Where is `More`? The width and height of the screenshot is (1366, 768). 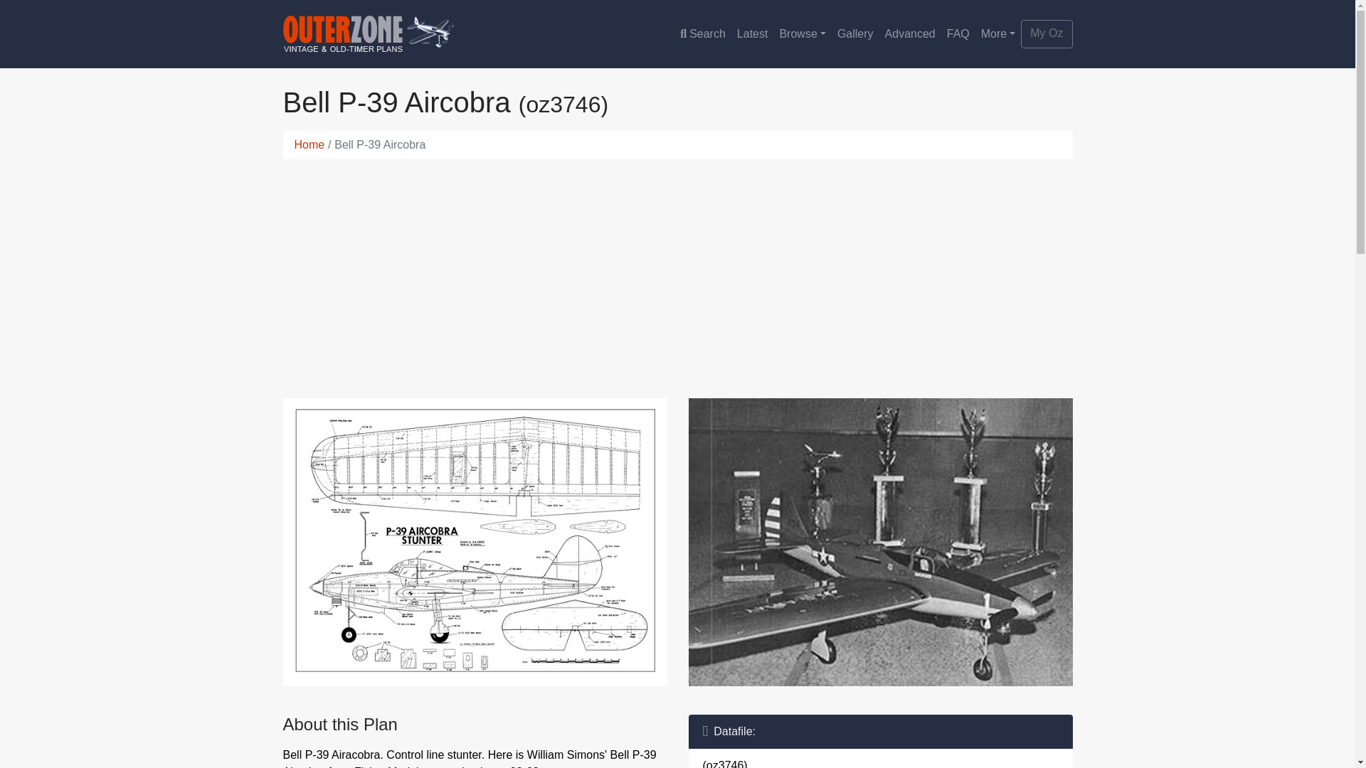
More is located at coordinates (998, 34).